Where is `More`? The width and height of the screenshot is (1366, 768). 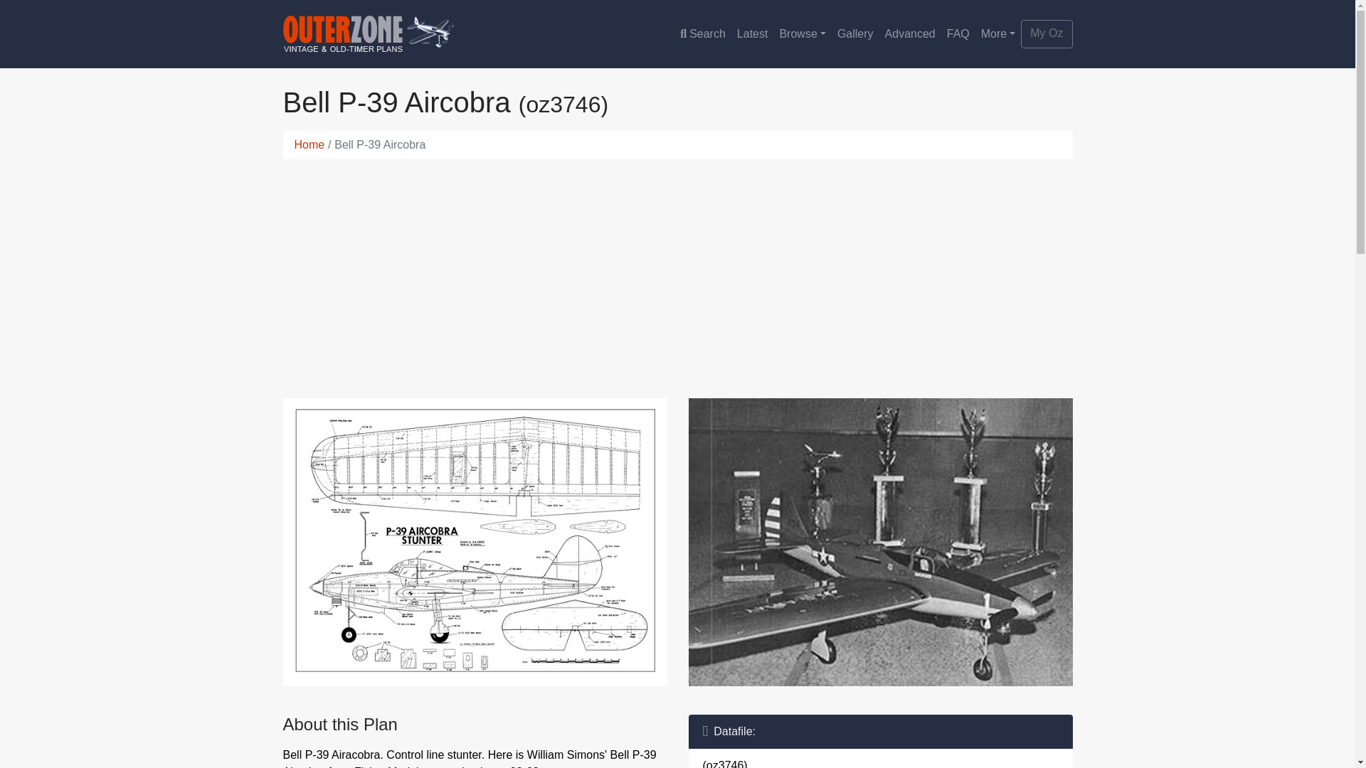
More is located at coordinates (998, 34).